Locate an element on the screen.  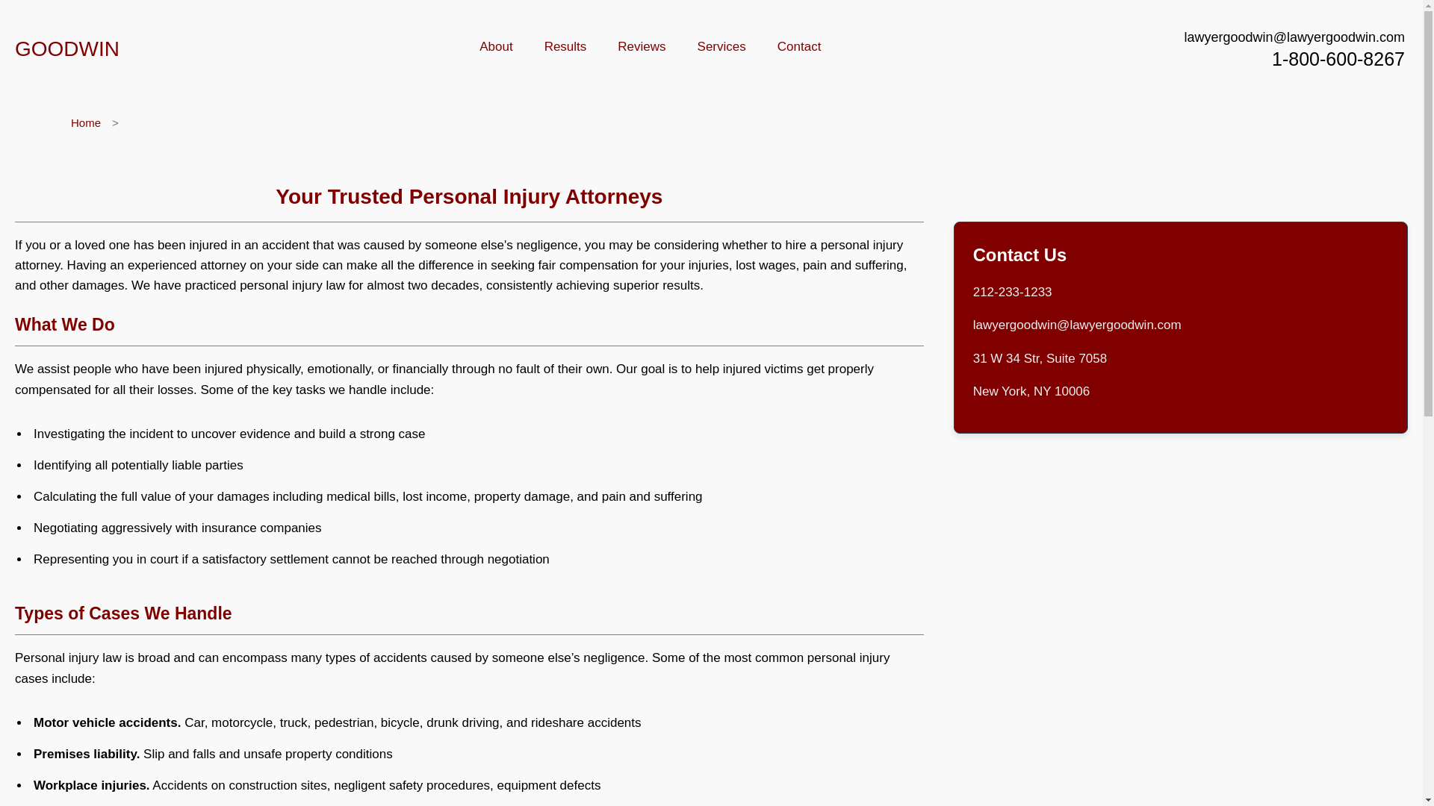
GOODWIN is located at coordinates (66, 49).